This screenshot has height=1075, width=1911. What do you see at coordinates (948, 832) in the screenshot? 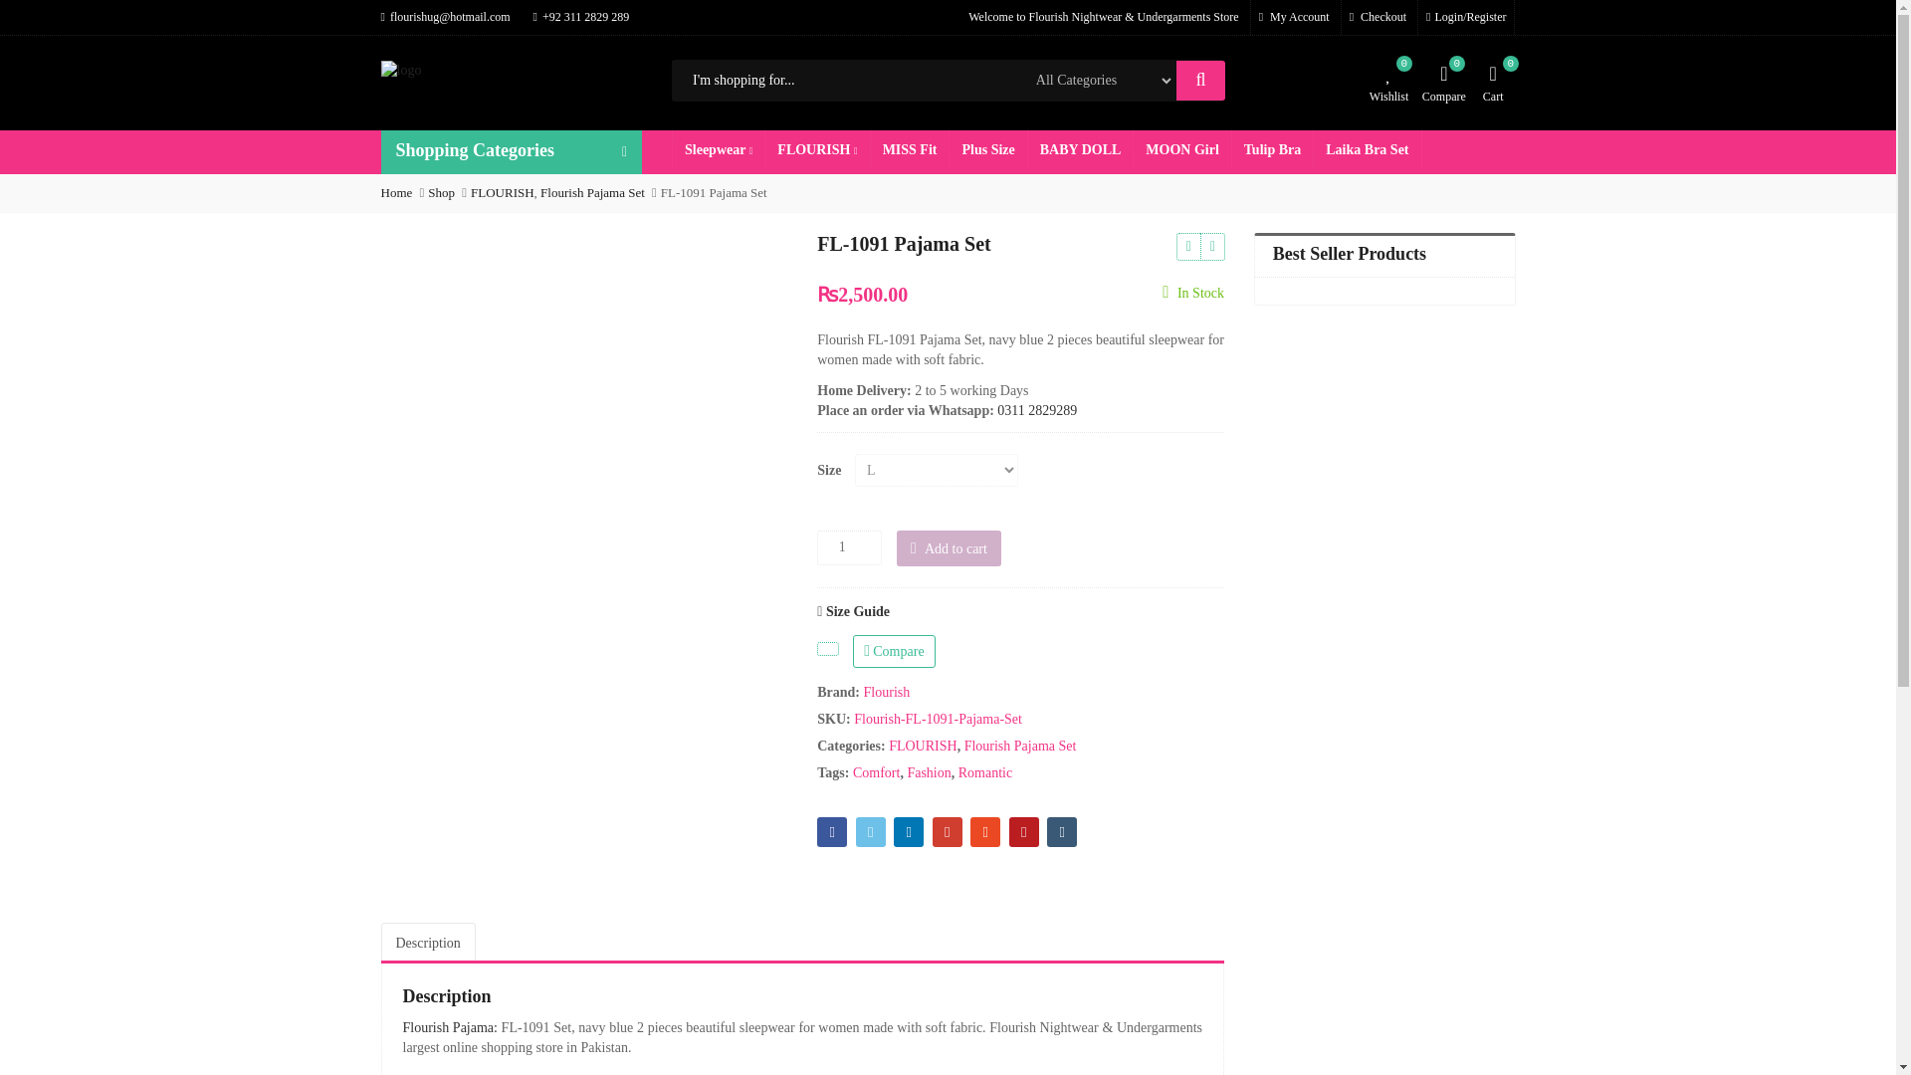
I see `Share on Google Plus` at bounding box center [948, 832].